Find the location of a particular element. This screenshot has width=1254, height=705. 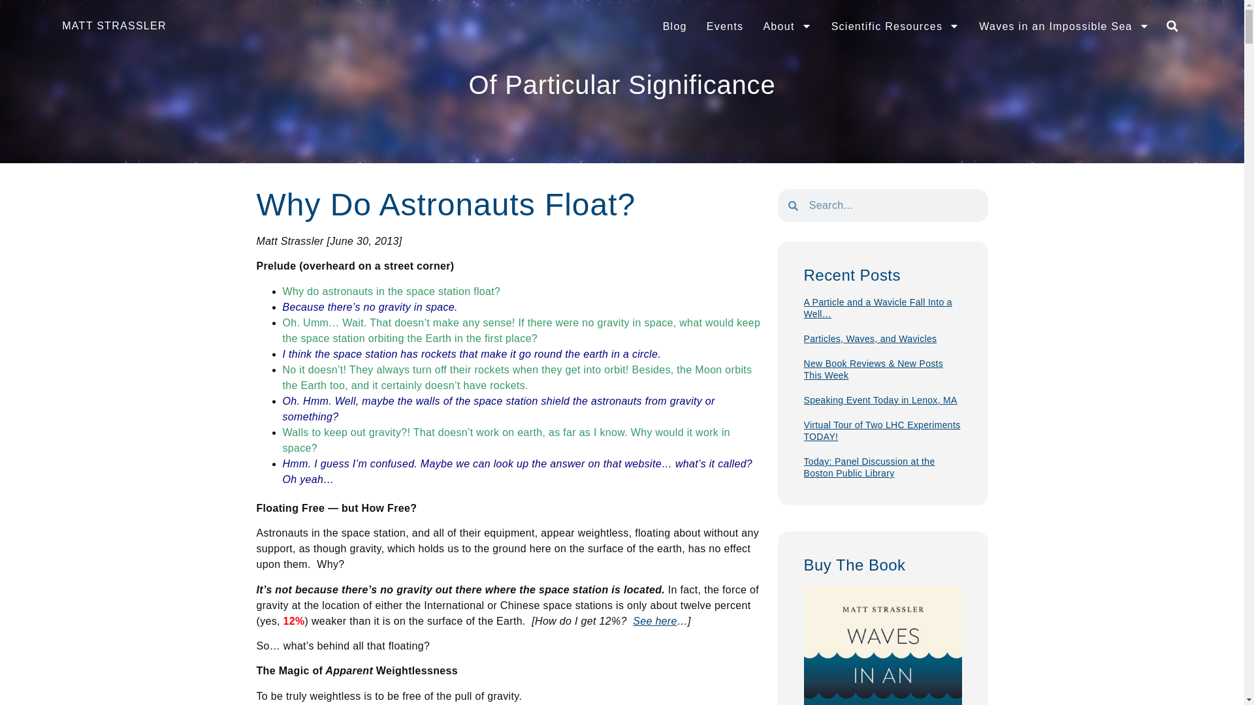

Scientific Resources is located at coordinates (895, 26).